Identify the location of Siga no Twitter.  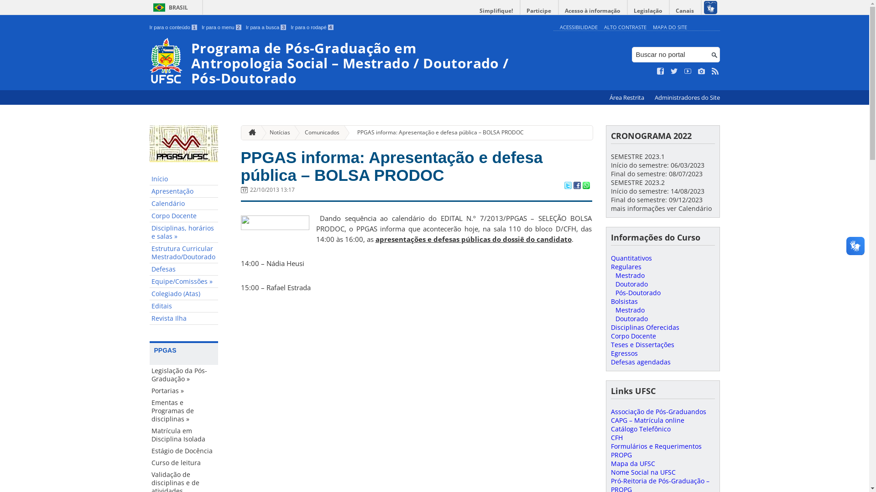
(674, 72).